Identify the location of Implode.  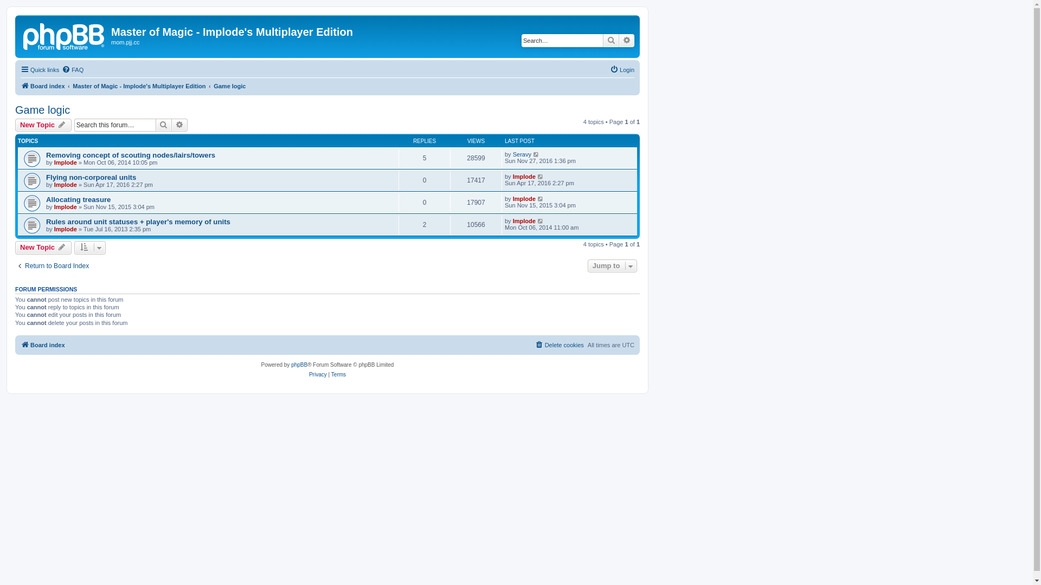
(66, 162).